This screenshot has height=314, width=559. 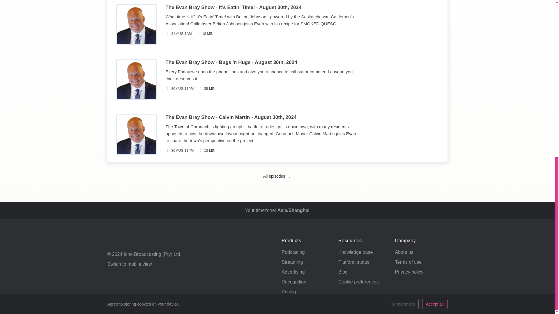 I want to click on Published, so click(x=179, y=151).